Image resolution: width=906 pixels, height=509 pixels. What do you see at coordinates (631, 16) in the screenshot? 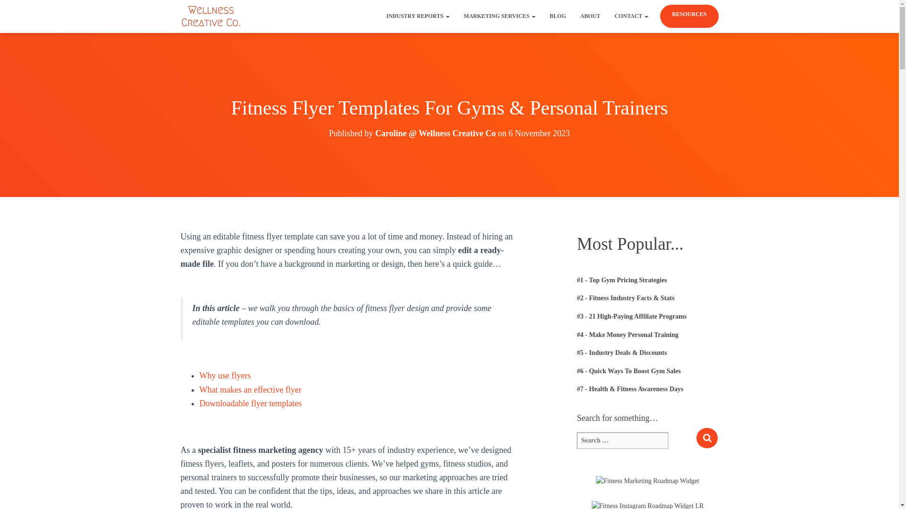
I see `CONTACT` at bounding box center [631, 16].